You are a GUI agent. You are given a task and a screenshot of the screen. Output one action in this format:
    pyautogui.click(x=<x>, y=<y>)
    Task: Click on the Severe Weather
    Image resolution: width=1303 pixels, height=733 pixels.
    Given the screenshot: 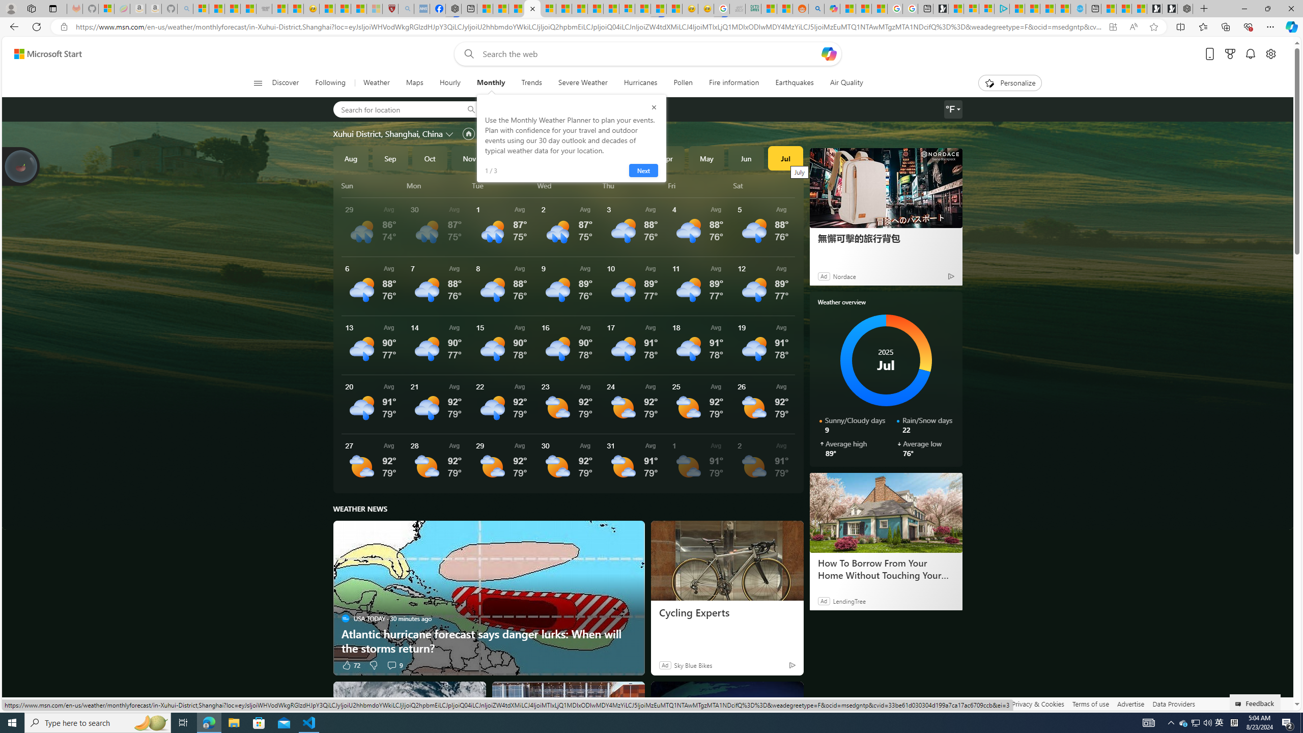 What is the action you would take?
    pyautogui.click(x=583, y=83)
    